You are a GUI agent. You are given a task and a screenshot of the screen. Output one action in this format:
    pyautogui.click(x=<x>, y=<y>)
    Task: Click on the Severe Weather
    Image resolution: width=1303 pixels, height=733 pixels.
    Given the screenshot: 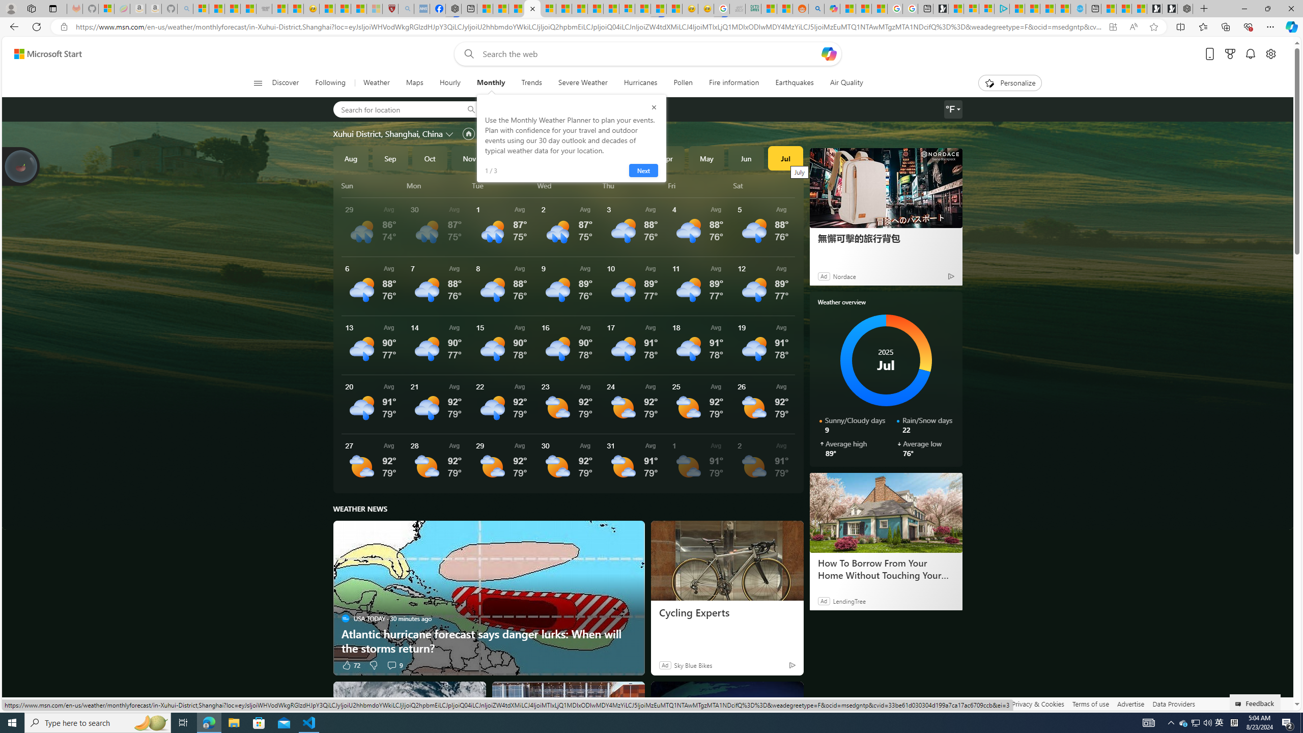 What is the action you would take?
    pyautogui.click(x=583, y=83)
    